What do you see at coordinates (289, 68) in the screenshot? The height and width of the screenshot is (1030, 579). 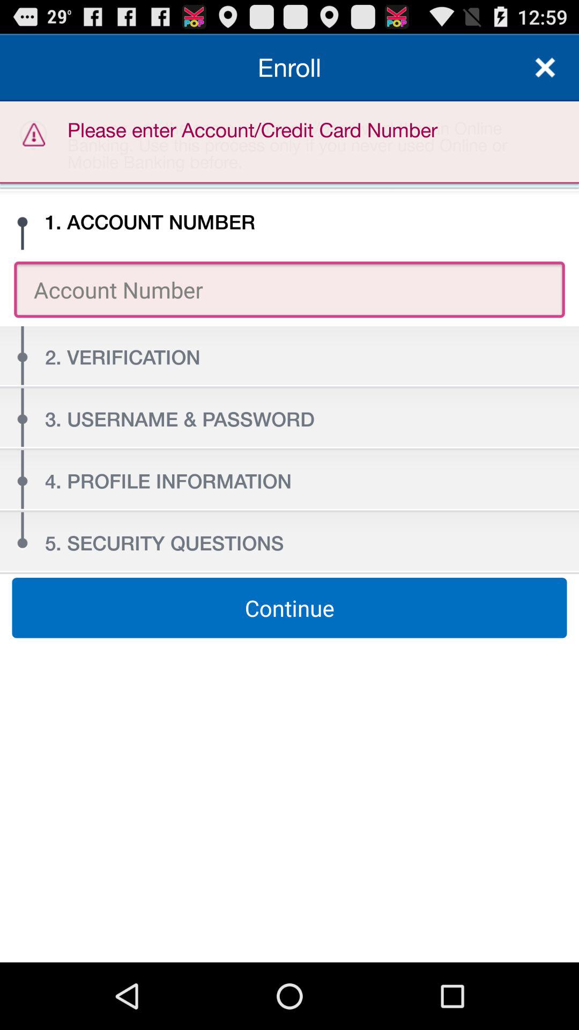 I see `press the item above the you can use item` at bounding box center [289, 68].